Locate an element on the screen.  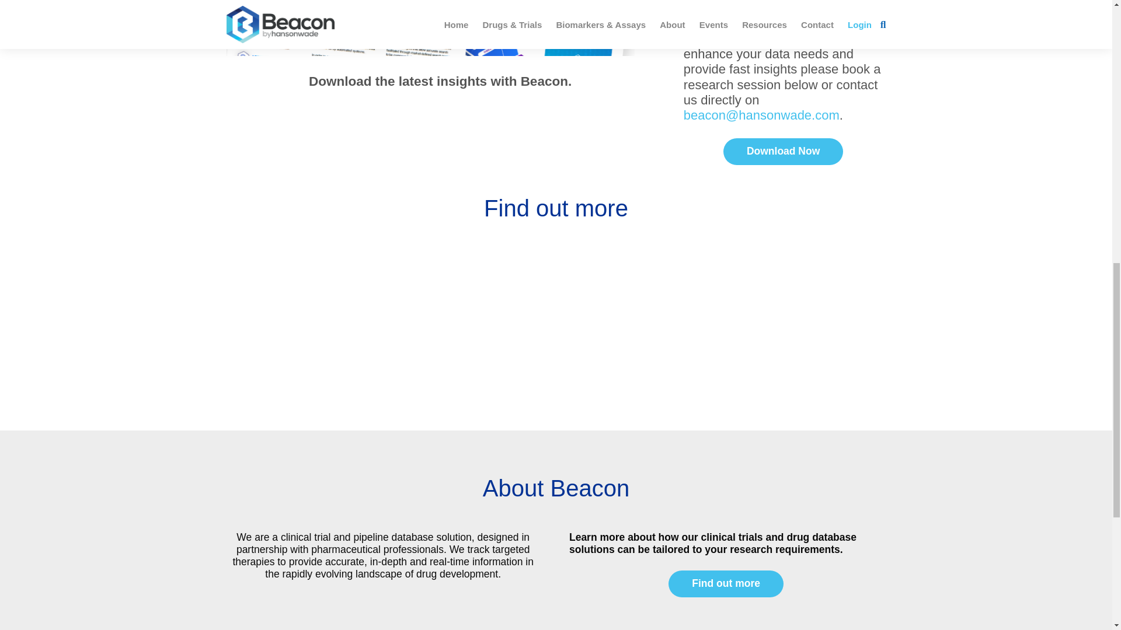
Find out more is located at coordinates (726, 583).